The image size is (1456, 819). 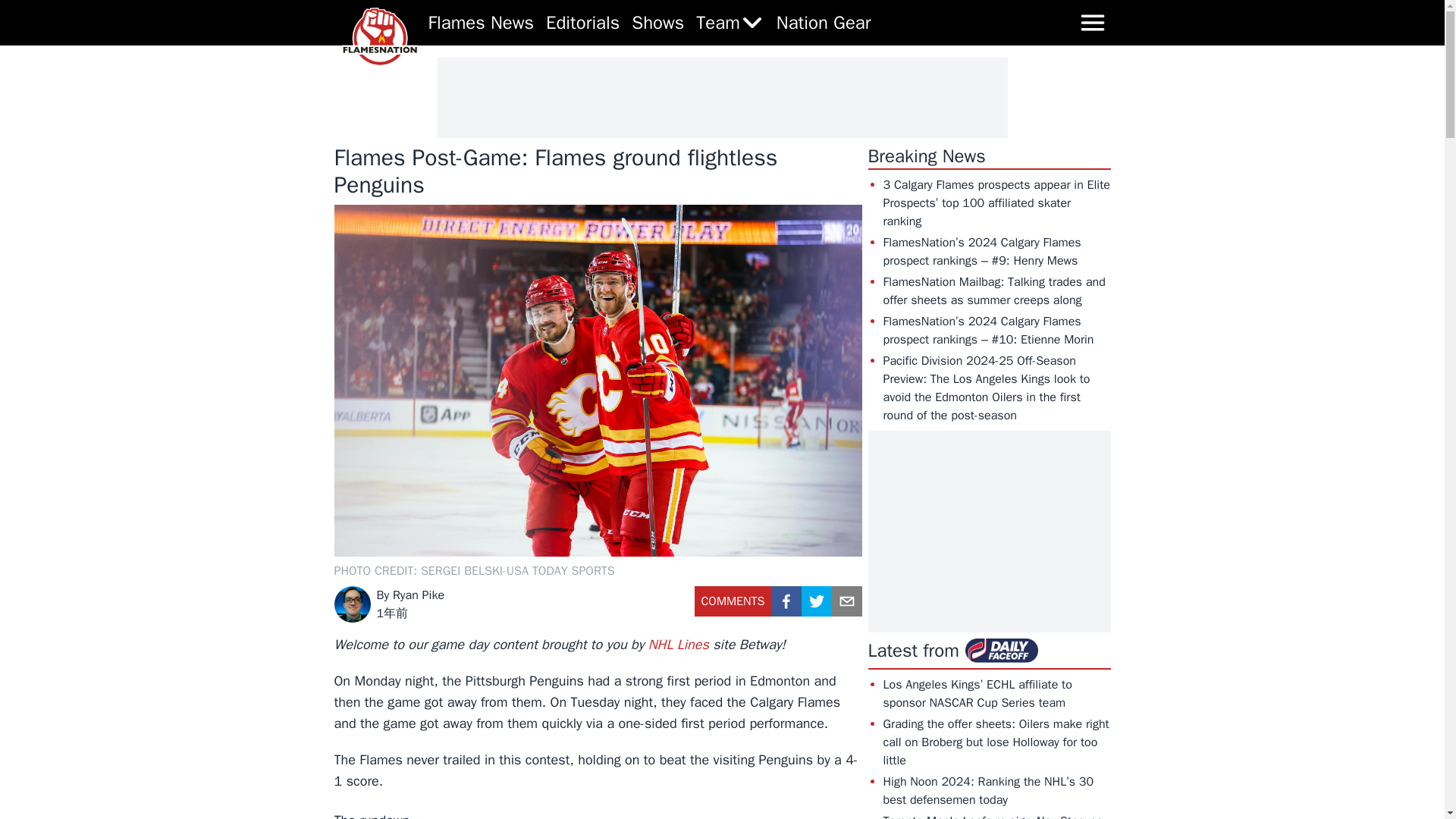 What do you see at coordinates (582, 23) in the screenshot?
I see `Editorials` at bounding box center [582, 23].